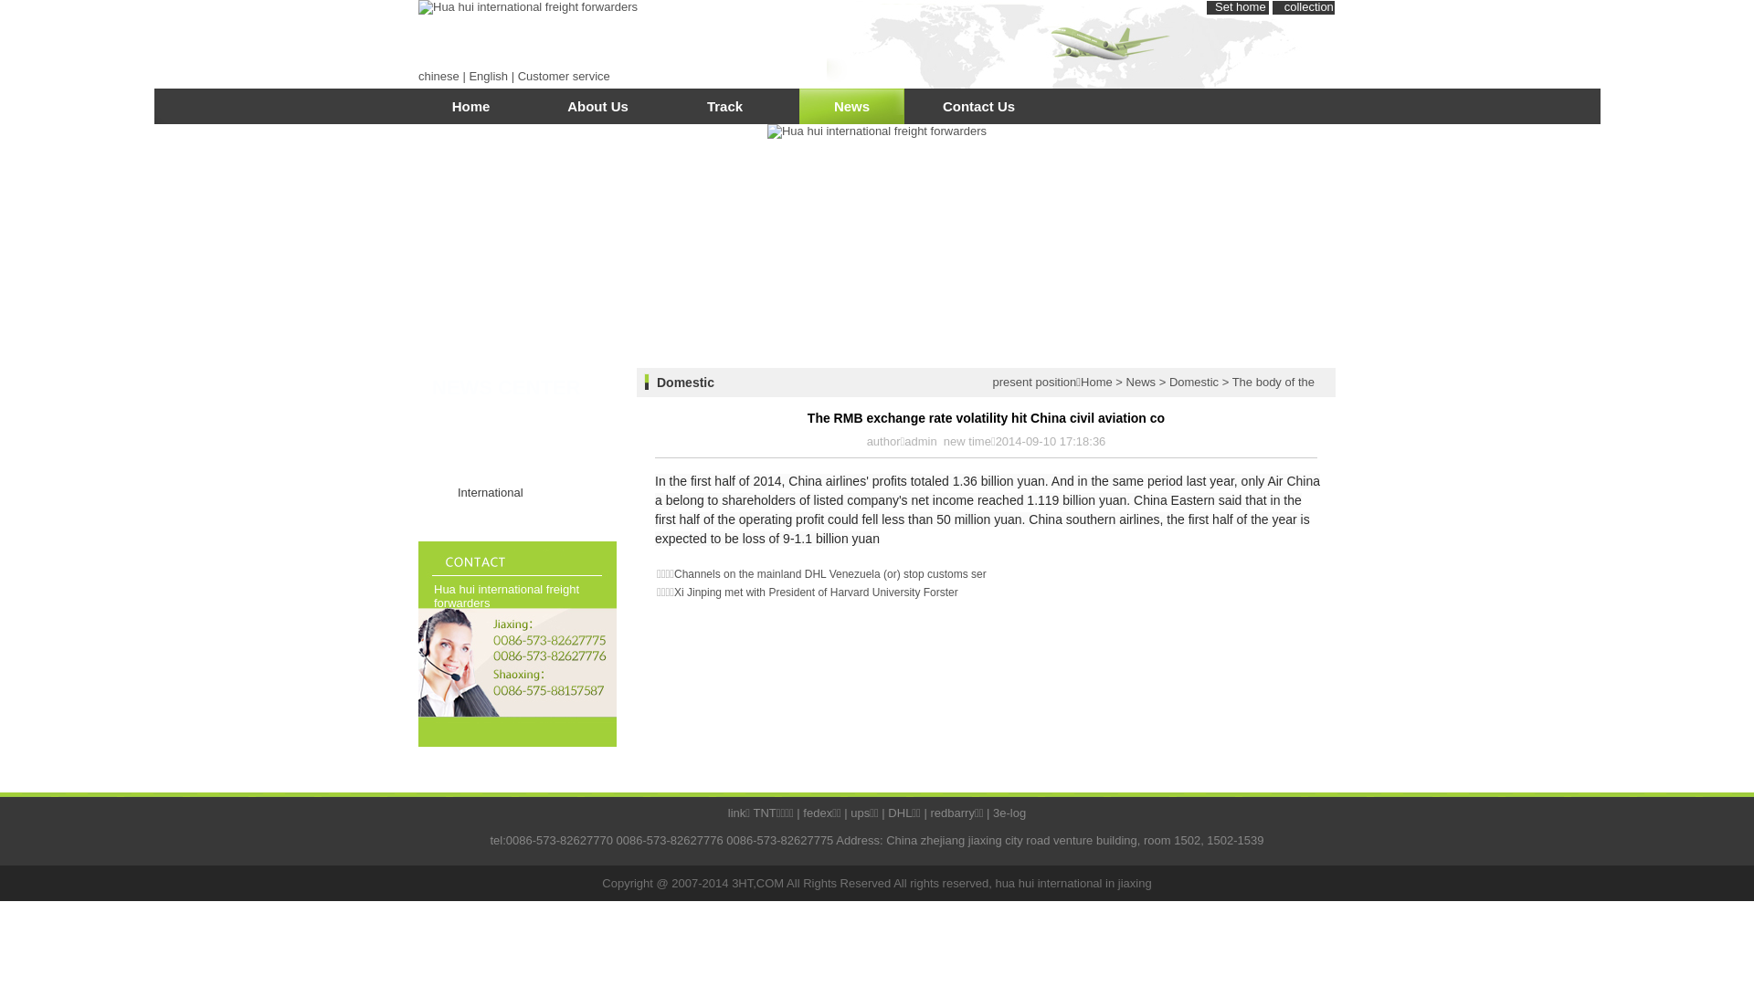  Describe the element at coordinates (1194, 382) in the screenshot. I see `Domestic` at that location.